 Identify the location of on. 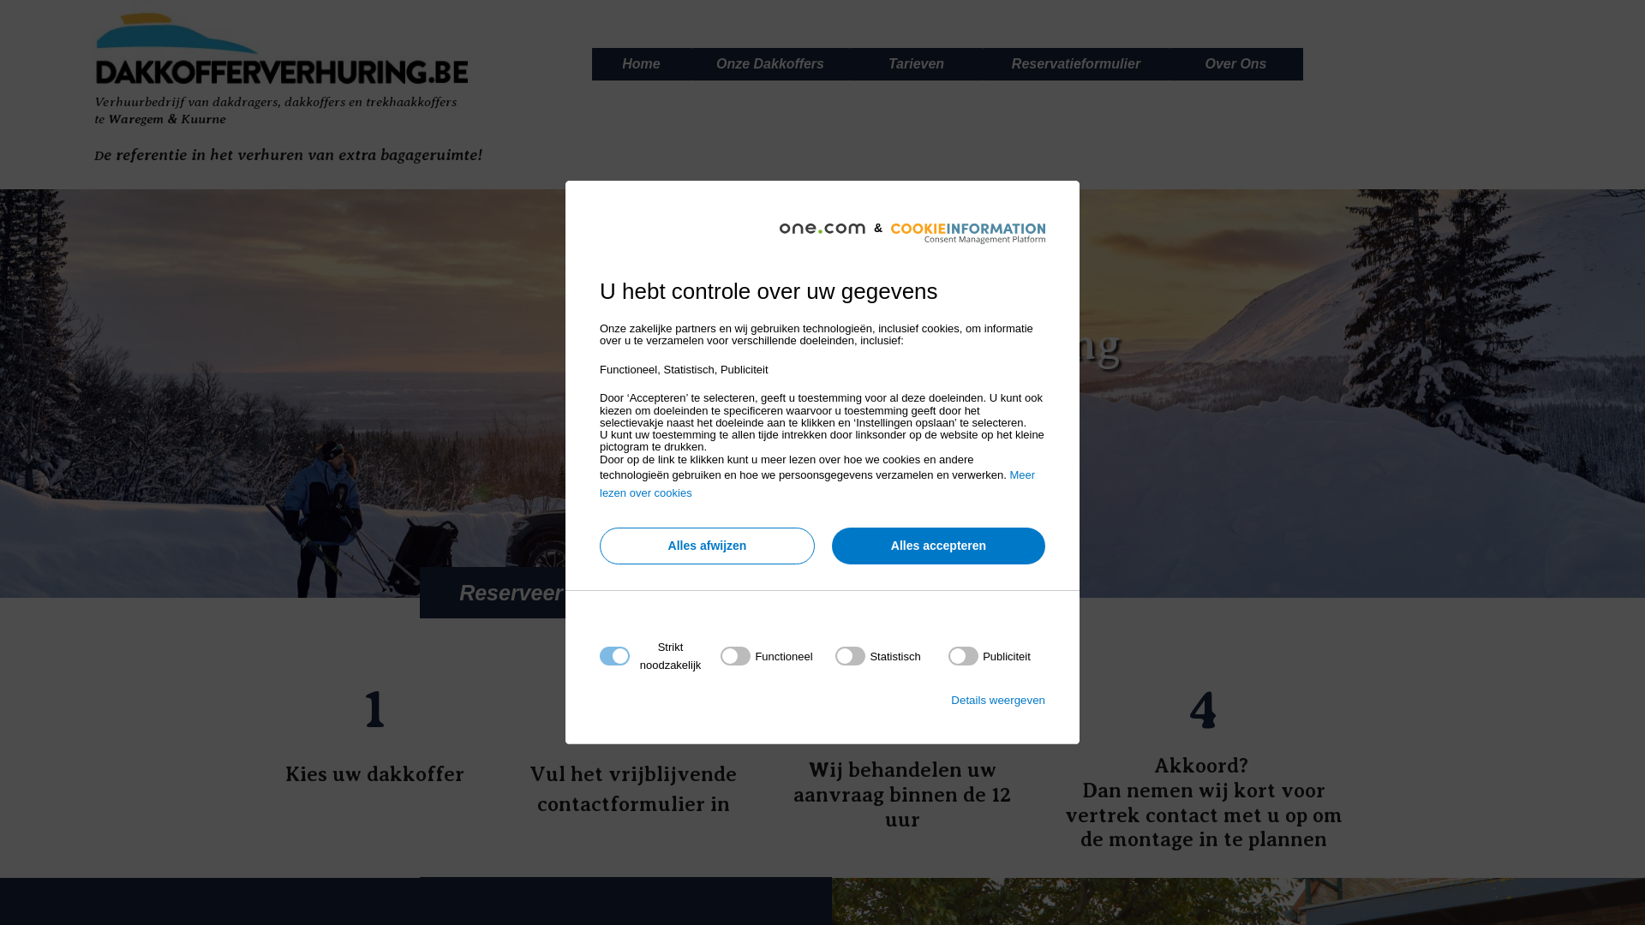
(877, 656).